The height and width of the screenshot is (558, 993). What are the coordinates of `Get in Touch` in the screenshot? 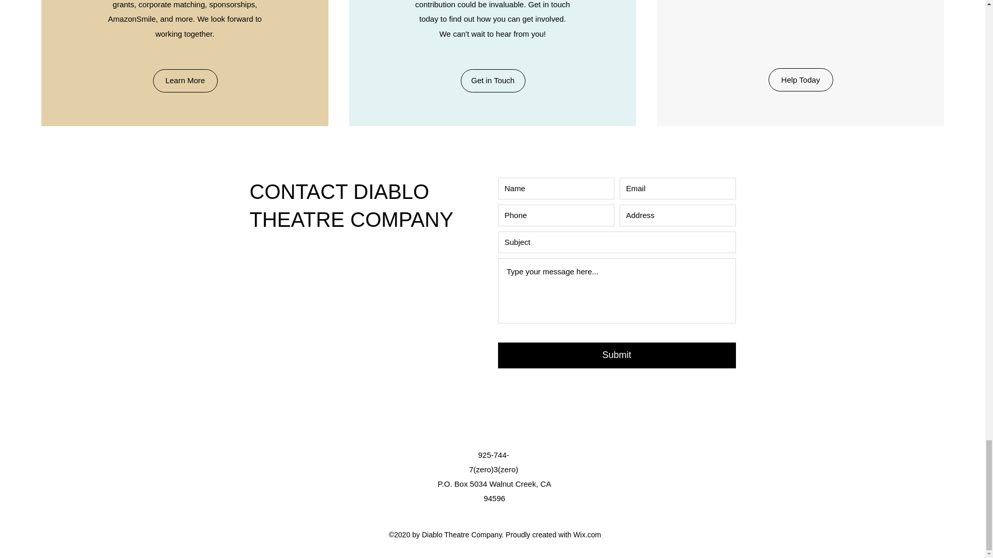 It's located at (492, 81).